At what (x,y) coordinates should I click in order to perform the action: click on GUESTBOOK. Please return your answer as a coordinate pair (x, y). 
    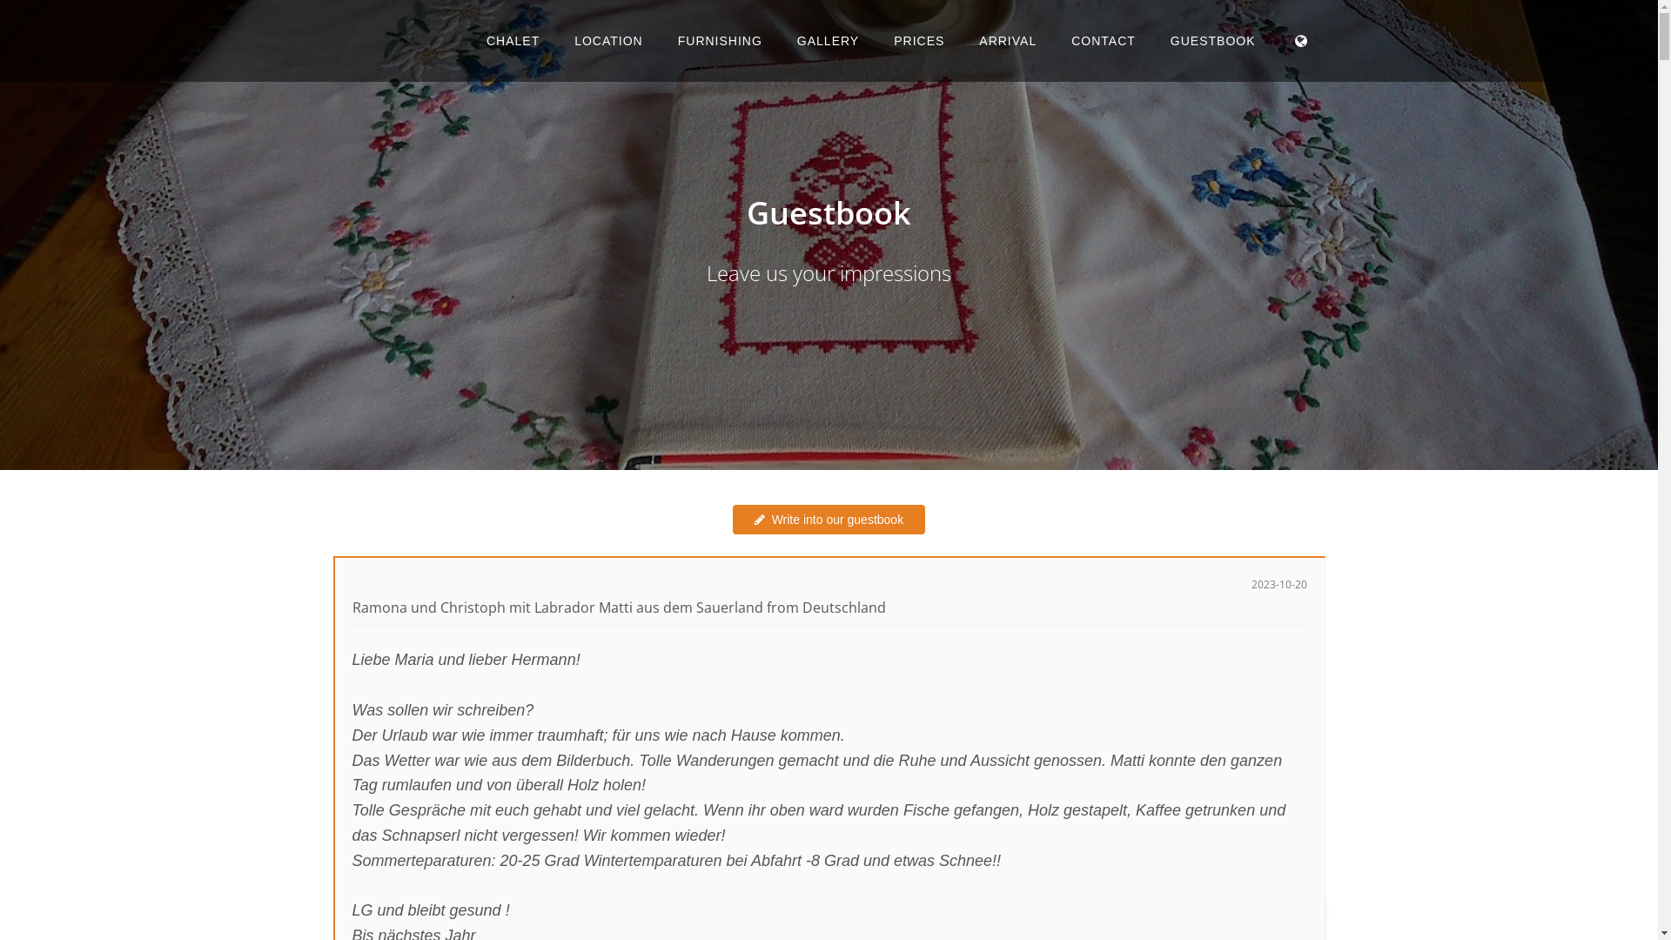
    Looking at the image, I should click on (1213, 41).